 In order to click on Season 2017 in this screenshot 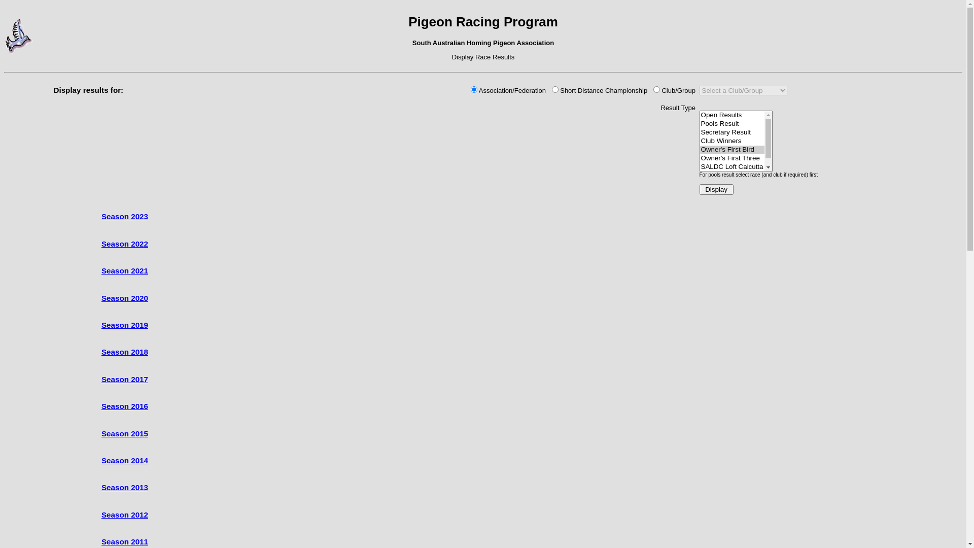, I will do `click(125, 380)`.